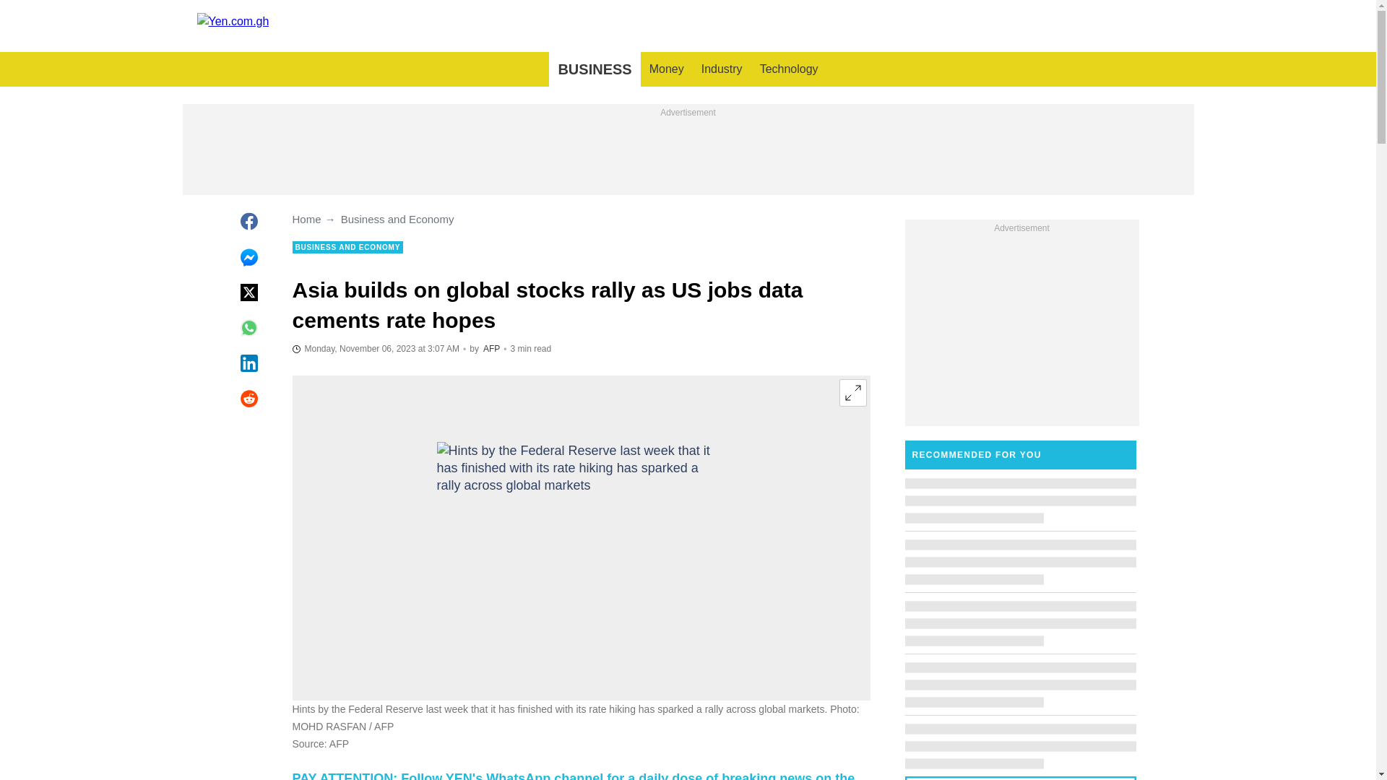 The height and width of the screenshot is (780, 1387). Describe the element at coordinates (375, 348) in the screenshot. I see `2023-11-06T03:07:03Z` at that location.